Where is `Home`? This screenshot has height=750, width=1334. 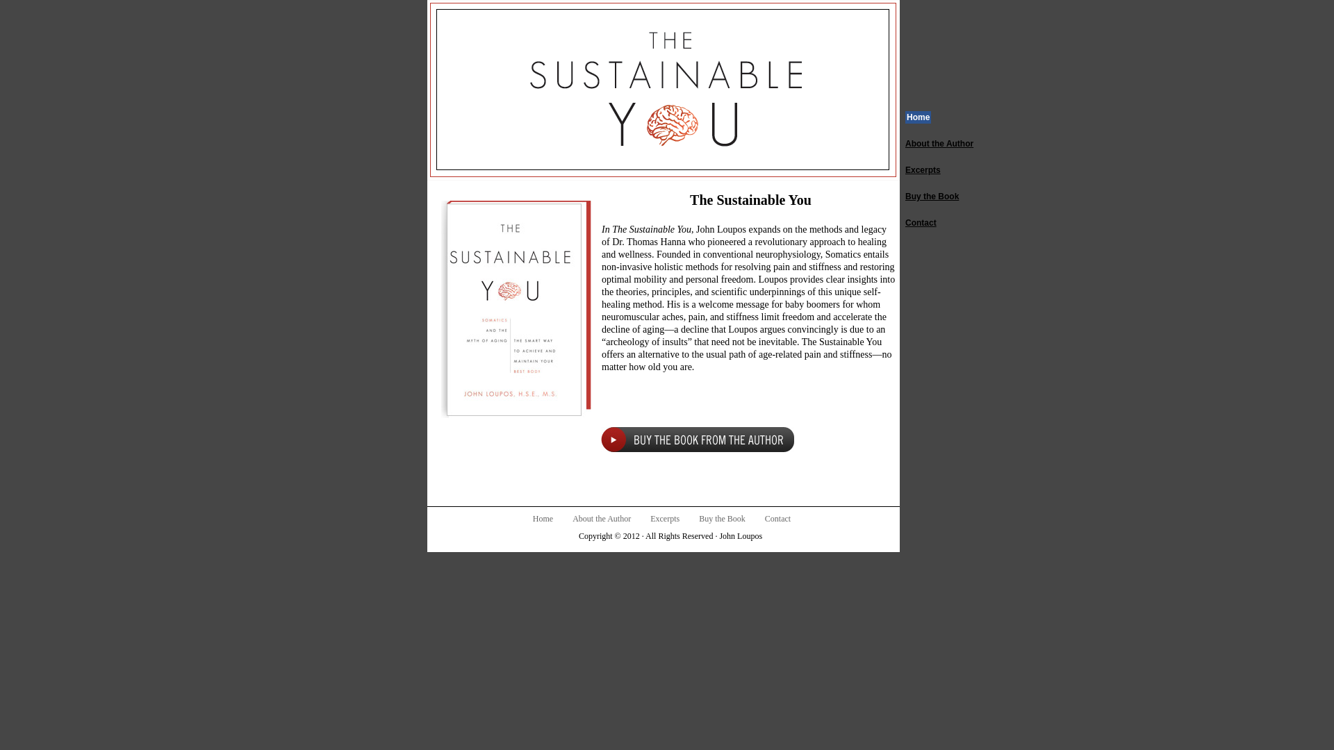 Home is located at coordinates (919, 117).